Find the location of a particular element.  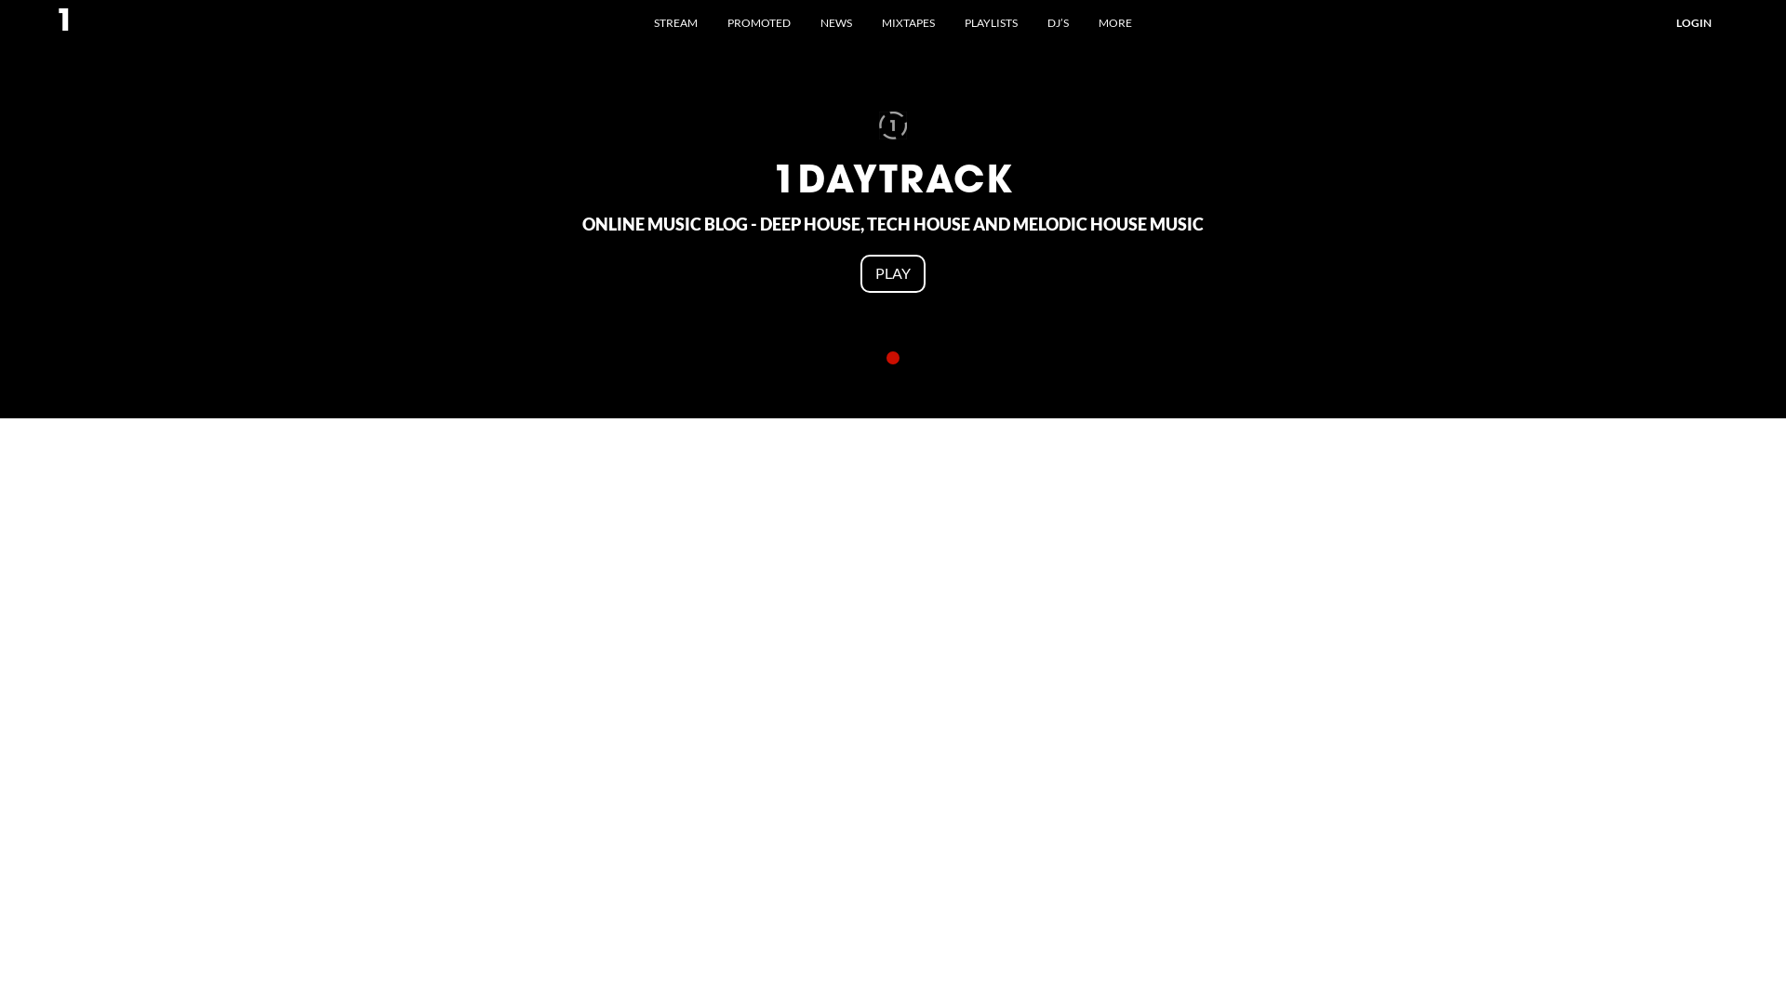

PROMOTED is located at coordinates (759, 21).